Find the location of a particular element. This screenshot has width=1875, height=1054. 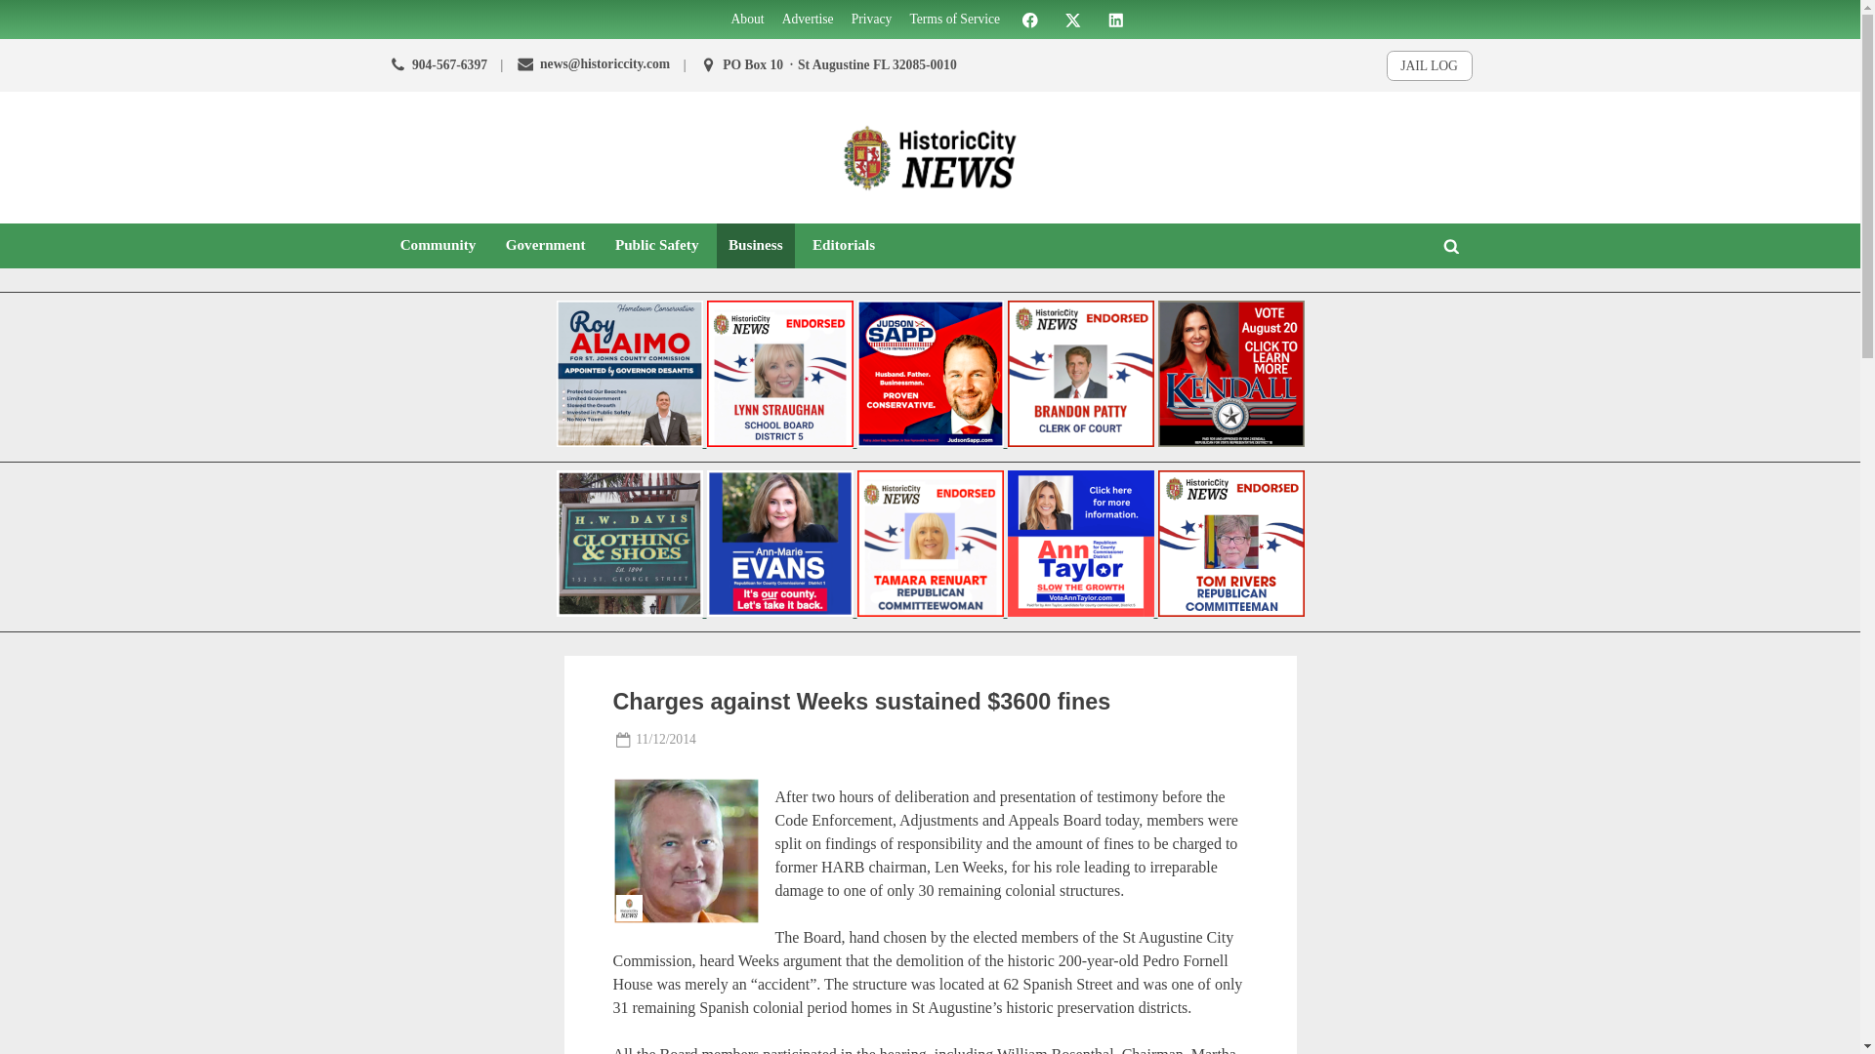

Privacy is located at coordinates (871, 20).